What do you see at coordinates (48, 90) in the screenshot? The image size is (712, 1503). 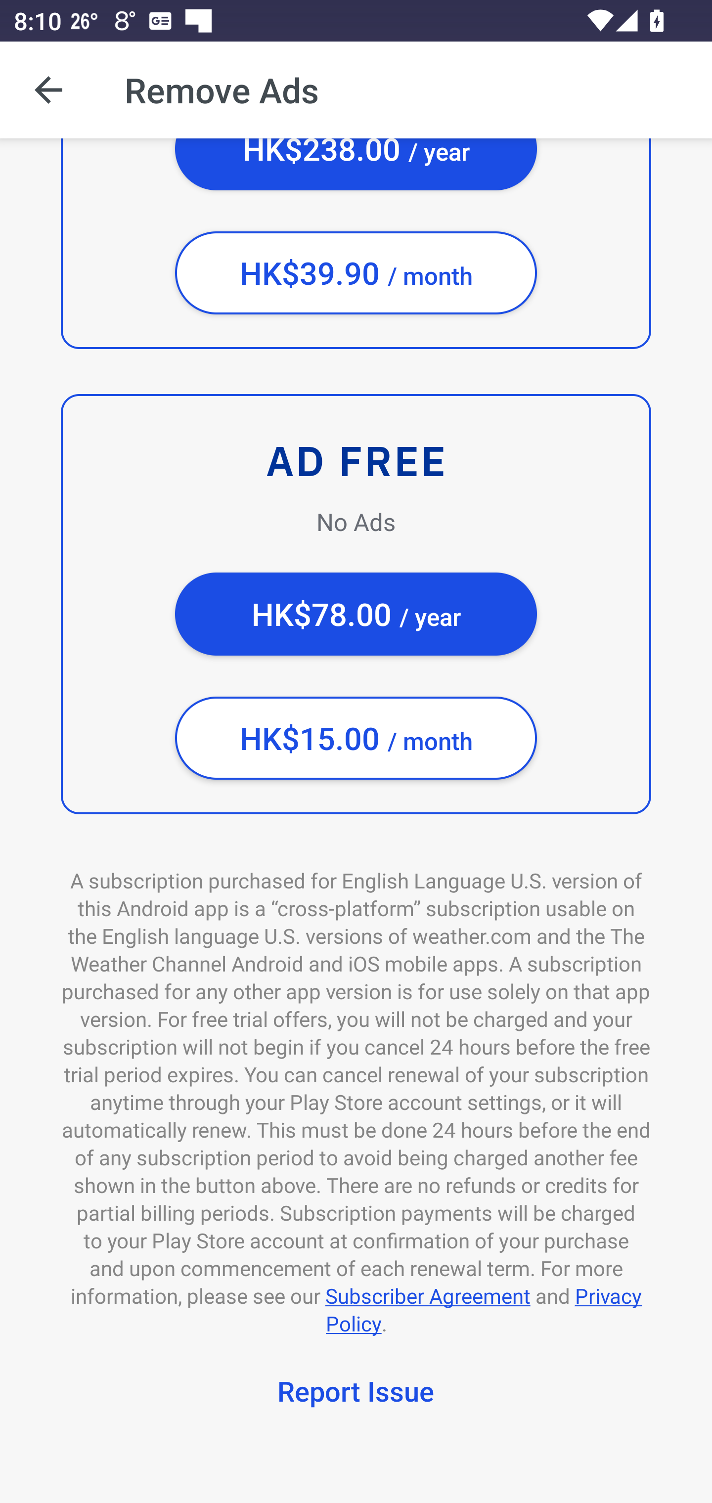 I see `Navigate up` at bounding box center [48, 90].